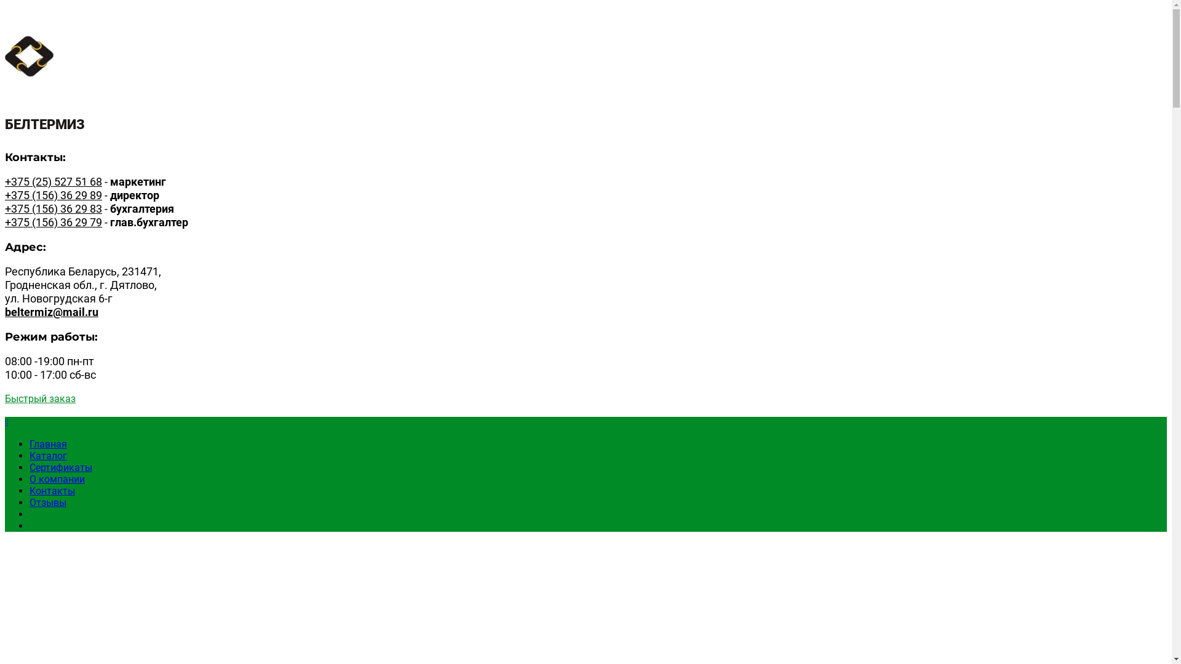 The width and height of the screenshot is (1181, 664). Describe the element at coordinates (54, 196) in the screenshot. I see `+375 (156) 36 29 89` at that location.